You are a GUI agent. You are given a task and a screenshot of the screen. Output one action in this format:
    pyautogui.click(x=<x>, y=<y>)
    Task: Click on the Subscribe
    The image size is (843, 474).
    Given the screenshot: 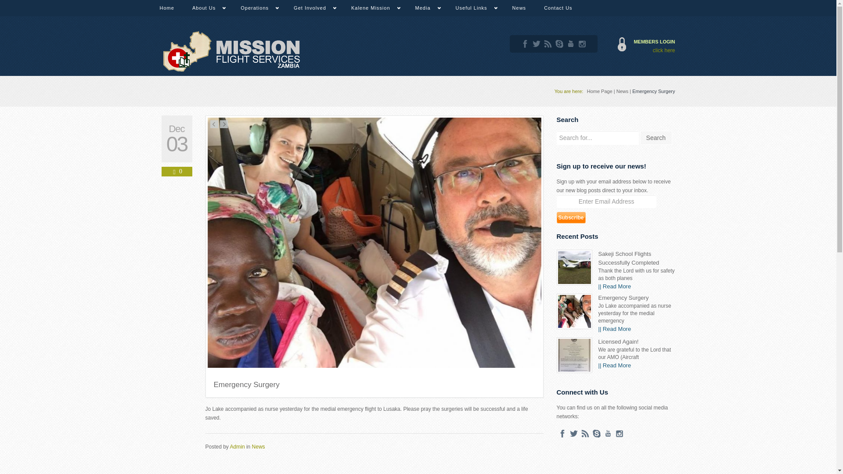 What is the action you would take?
    pyautogui.click(x=571, y=217)
    